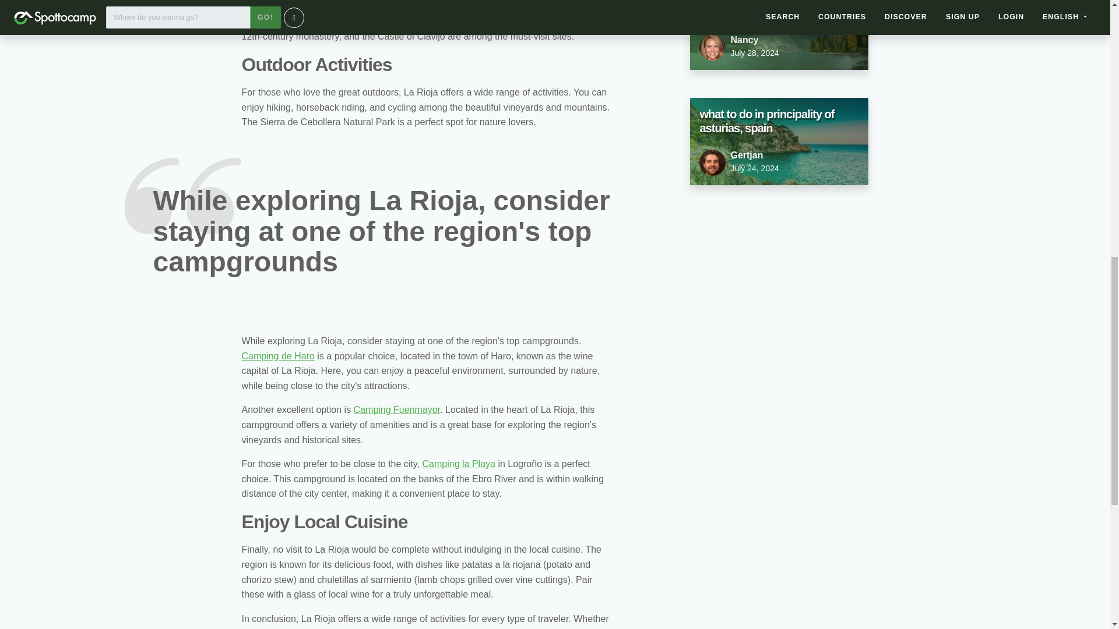 The width and height of the screenshot is (1119, 629). Describe the element at coordinates (397, 409) in the screenshot. I see `Camping de Haro` at that location.